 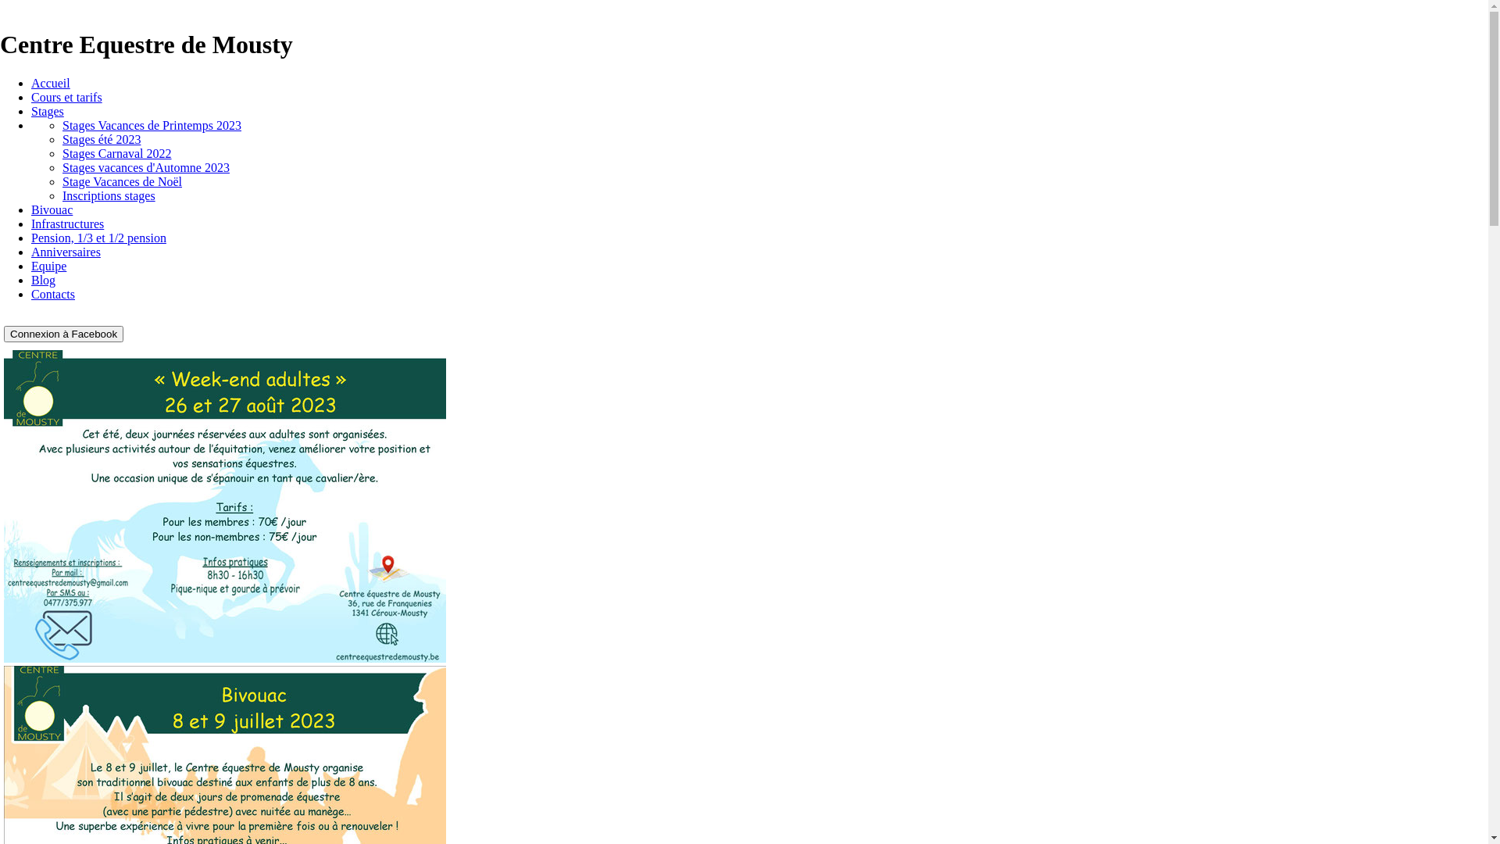 I want to click on Equipe, so click(x=48, y=266).